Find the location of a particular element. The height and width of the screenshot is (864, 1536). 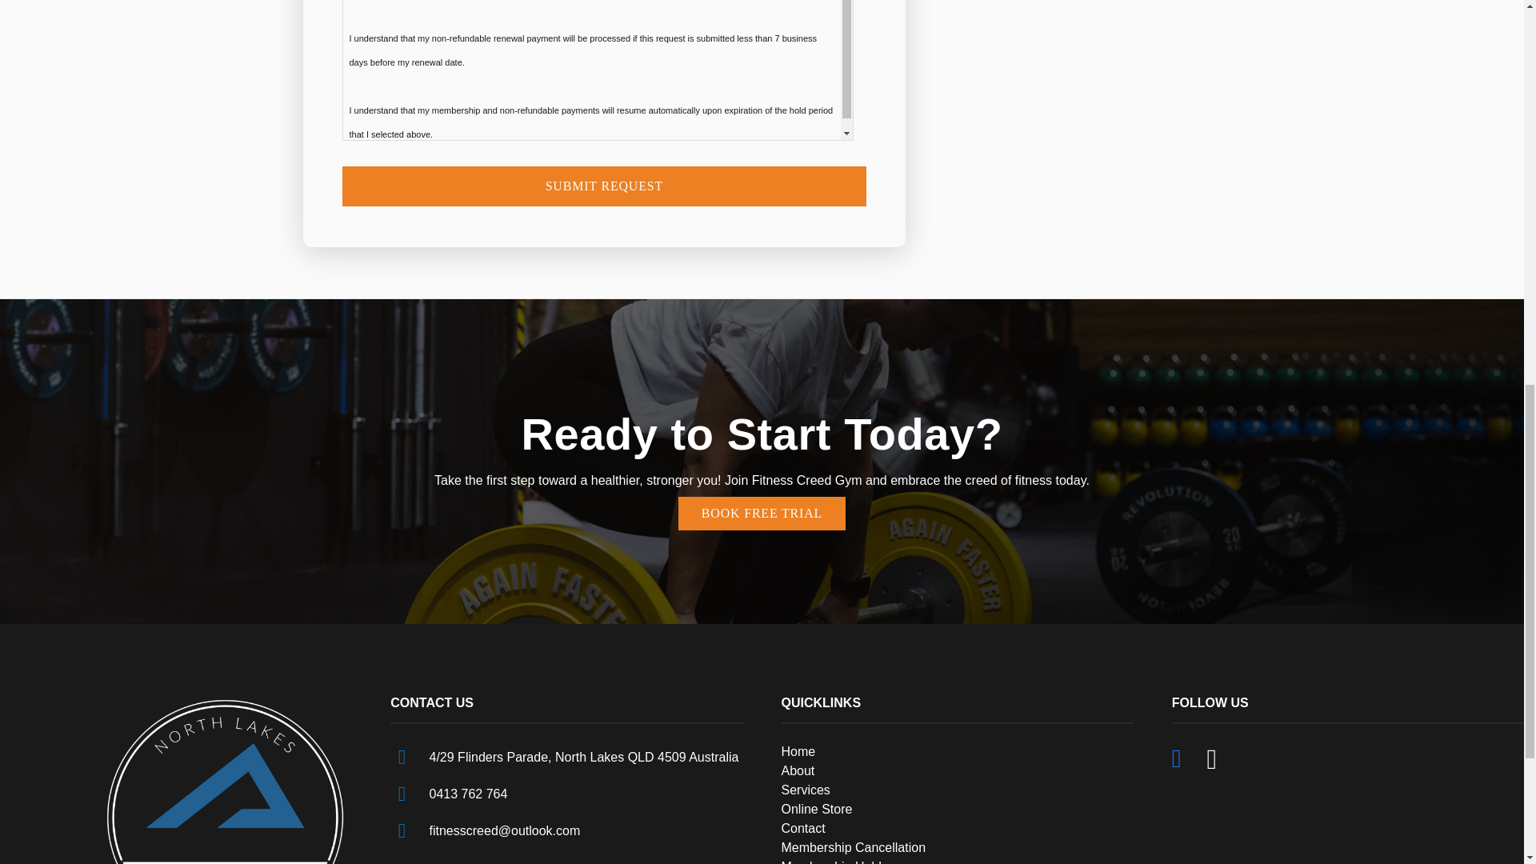

About is located at coordinates (797, 770).